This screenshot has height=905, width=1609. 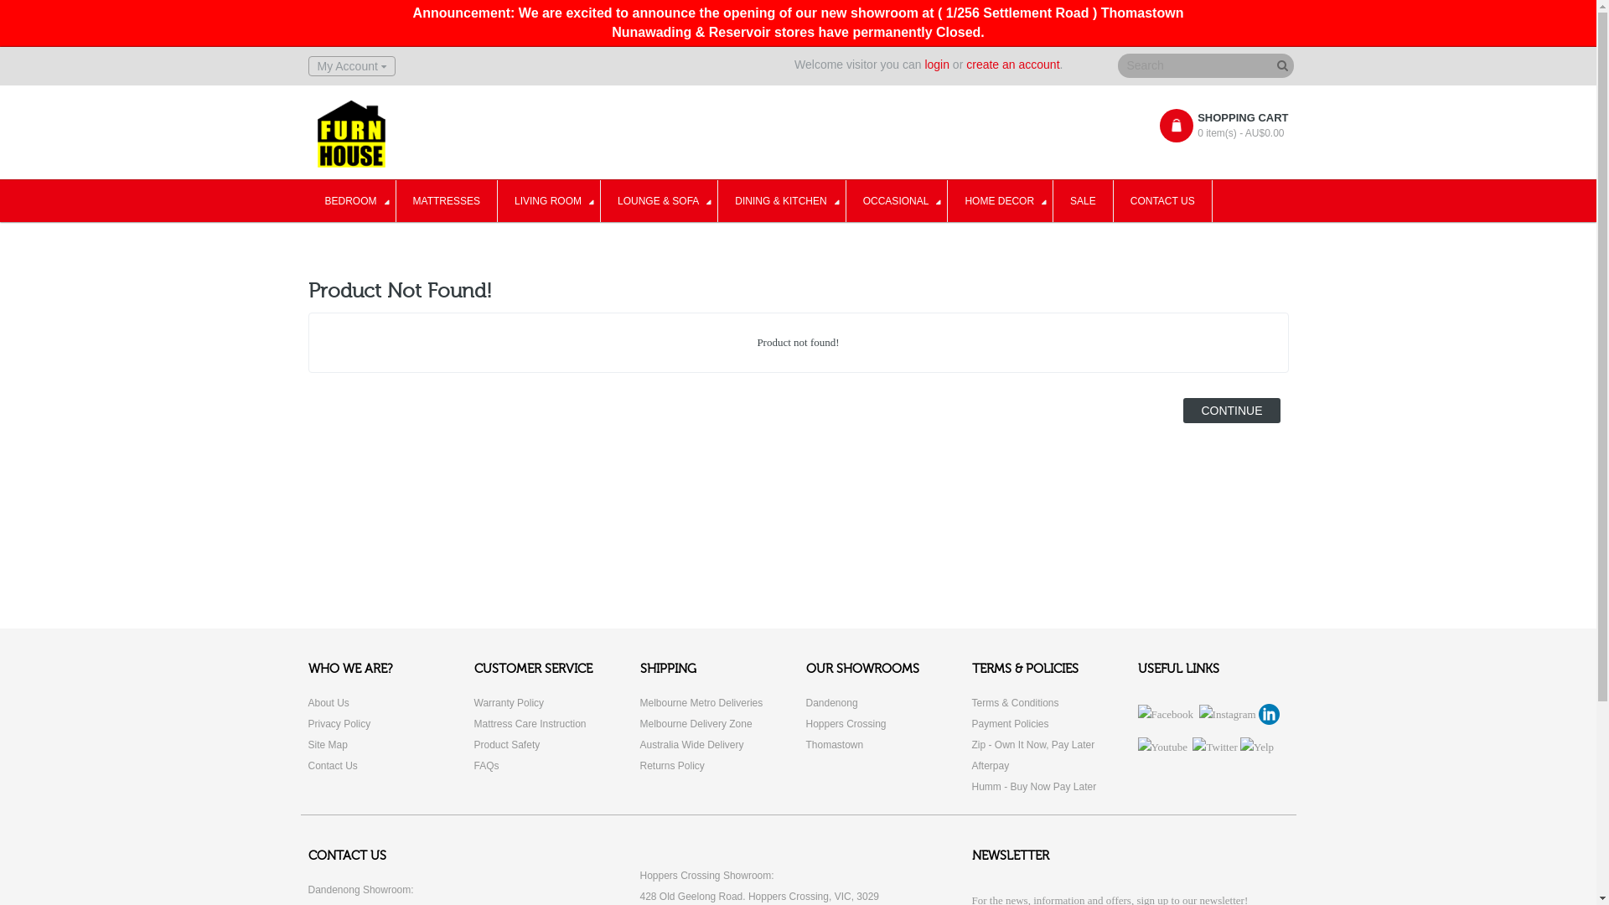 What do you see at coordinates (340, 724) in the screenshot?
I see `Privacy Policy` at bounding box center [340, 724].